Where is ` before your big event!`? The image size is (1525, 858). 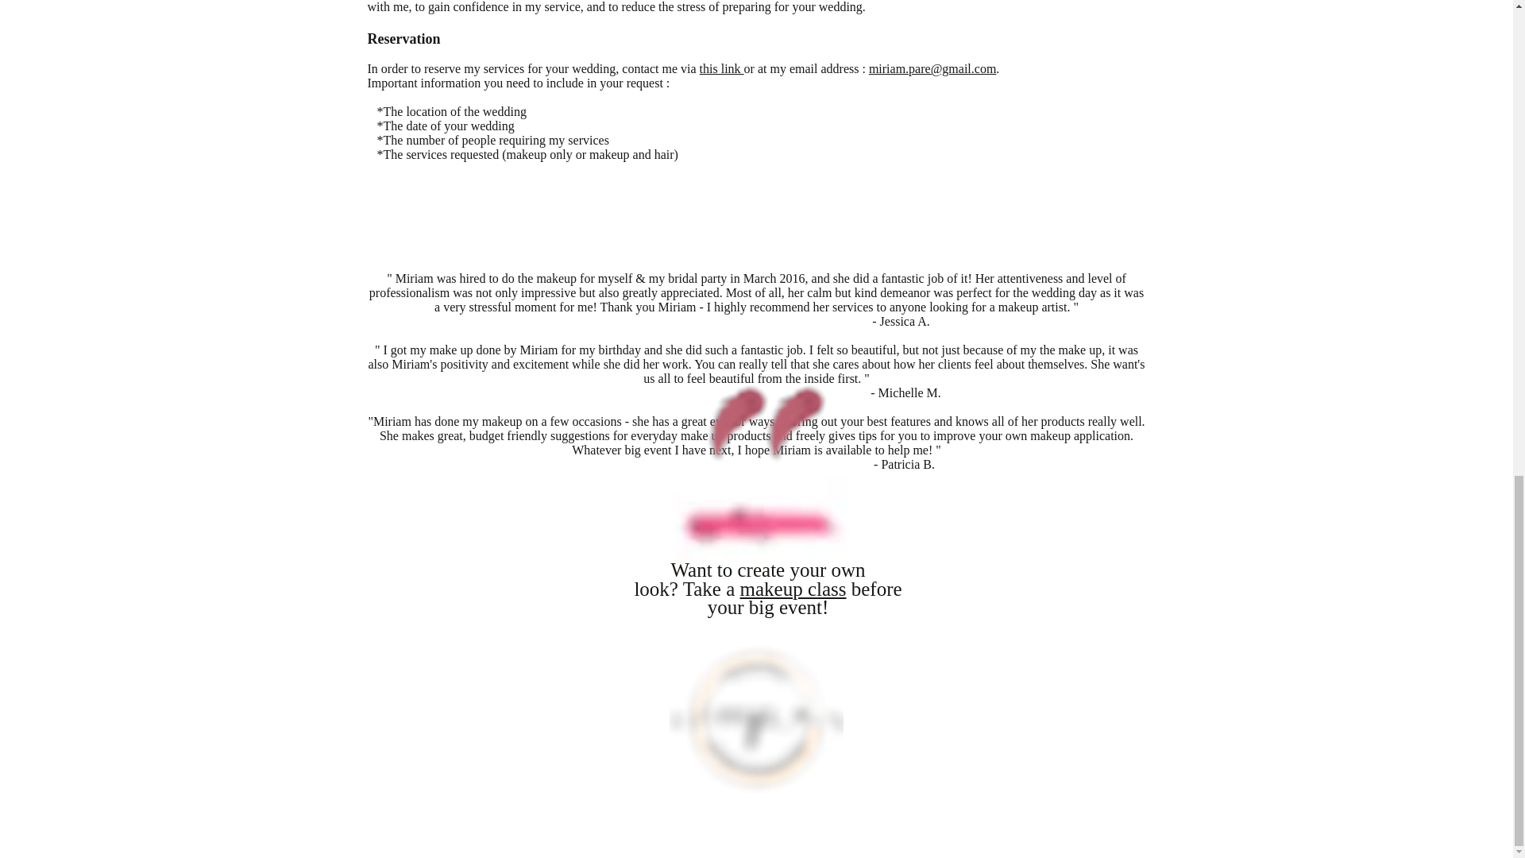  before your big event! is located at coordinates (805, 597).